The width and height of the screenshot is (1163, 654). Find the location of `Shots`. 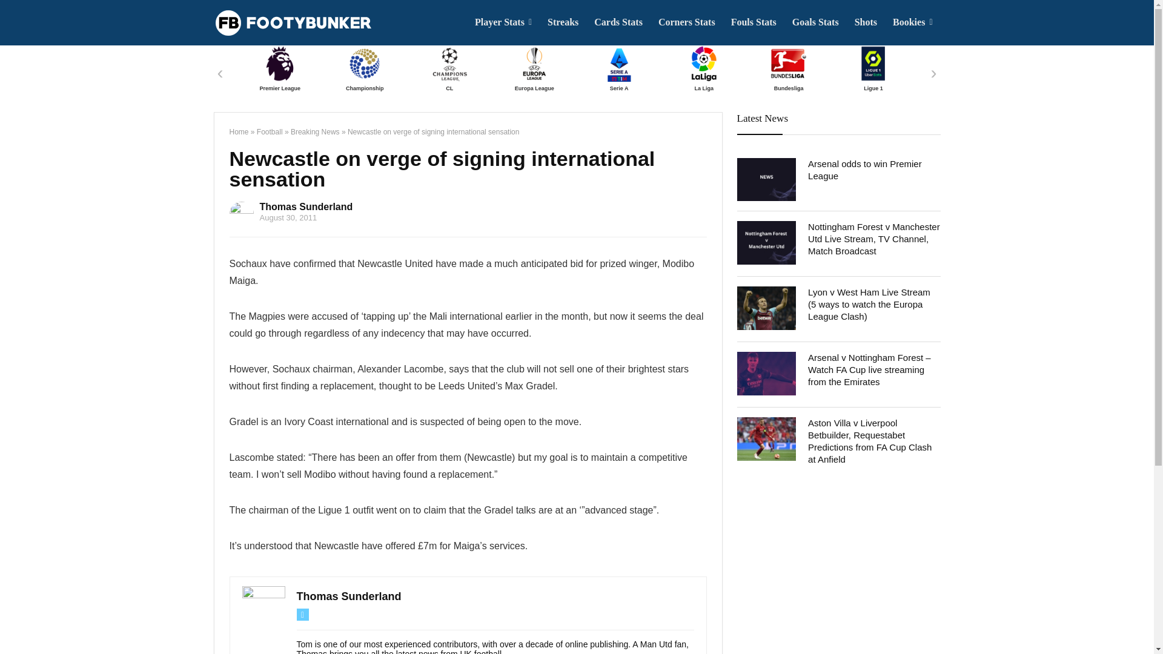

Shots is located at coordinates (866, 22).